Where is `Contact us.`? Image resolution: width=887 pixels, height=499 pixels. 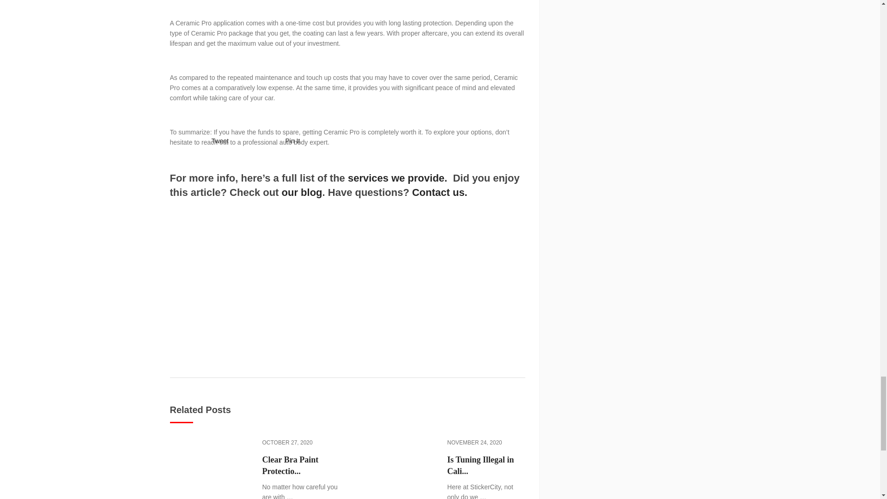
Contact us. is located at coordinates (440, 192).